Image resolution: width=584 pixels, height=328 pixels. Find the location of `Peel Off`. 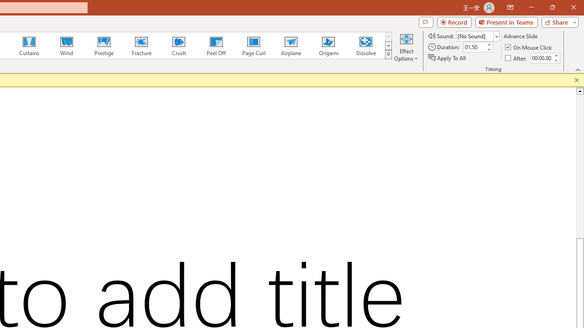

Peel Off is located at coordinates (216, 46).